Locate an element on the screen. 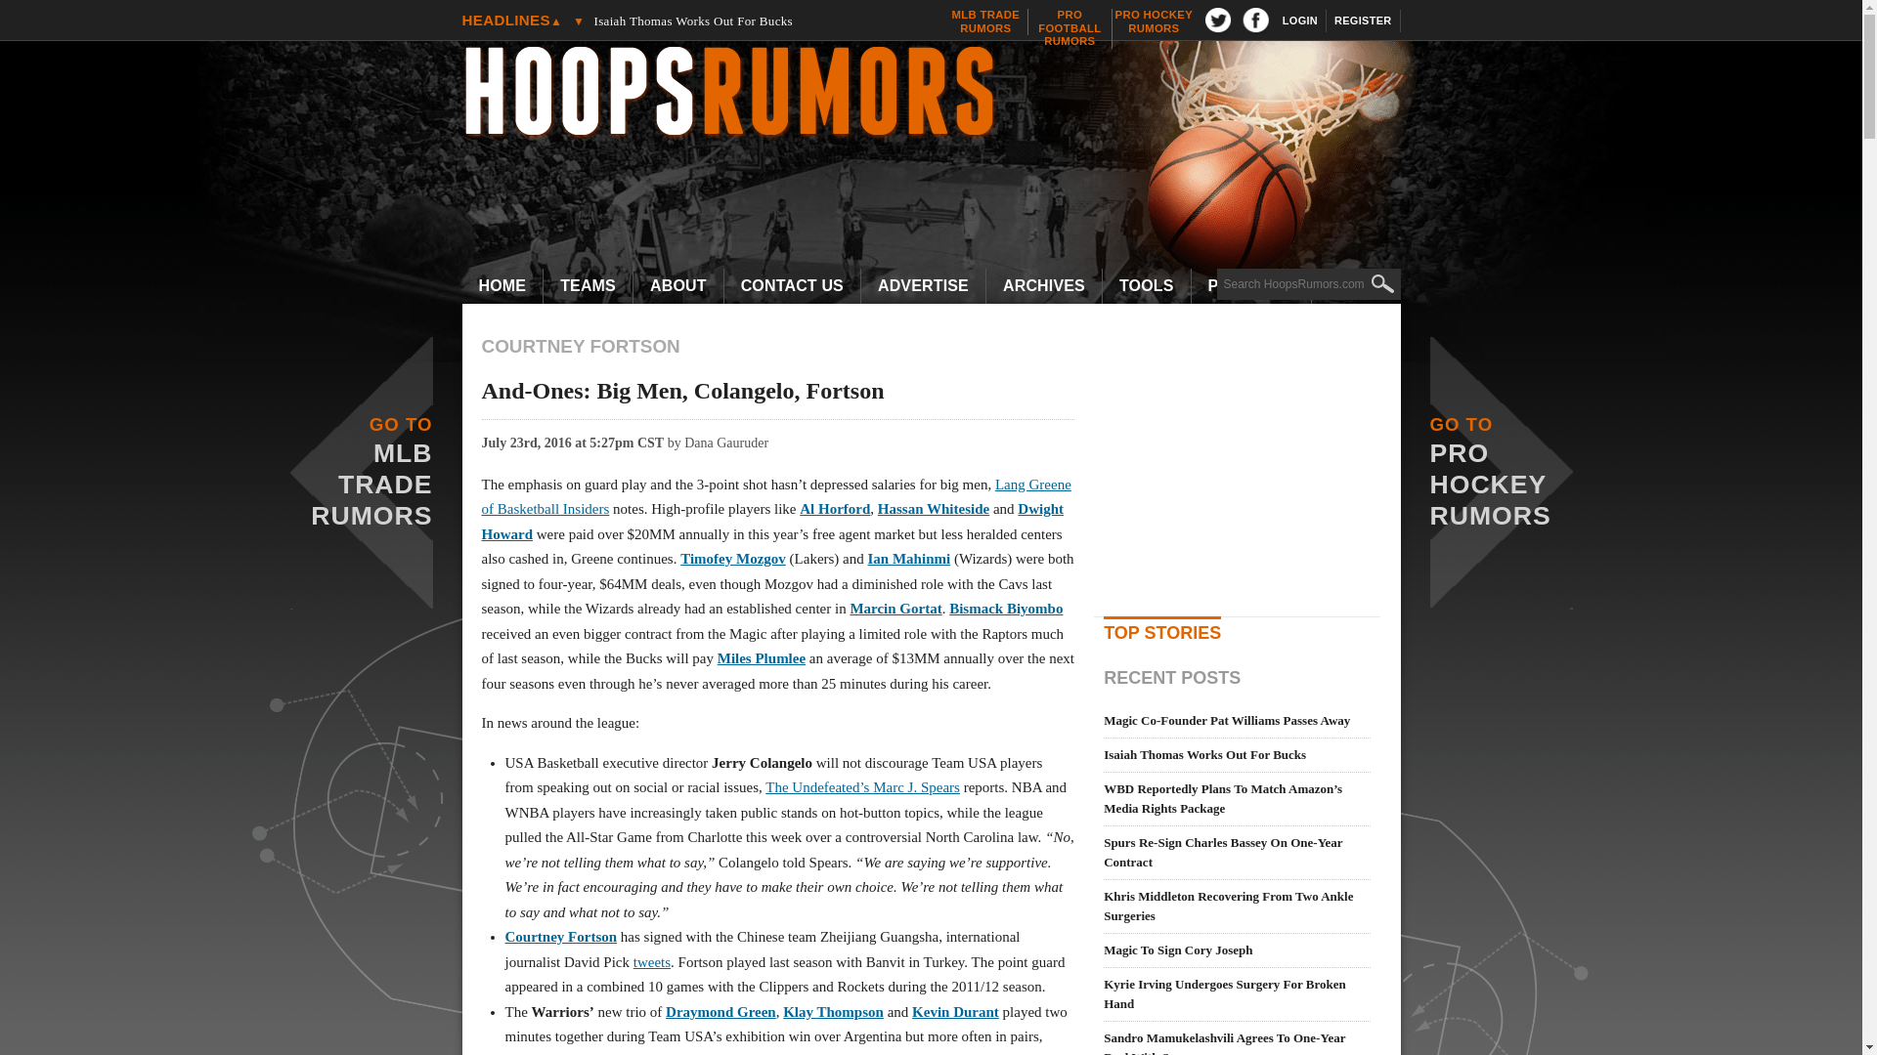 The height and width of the screenshot is (1055, 1877). LOGIN is located at coordinates (940, 94).